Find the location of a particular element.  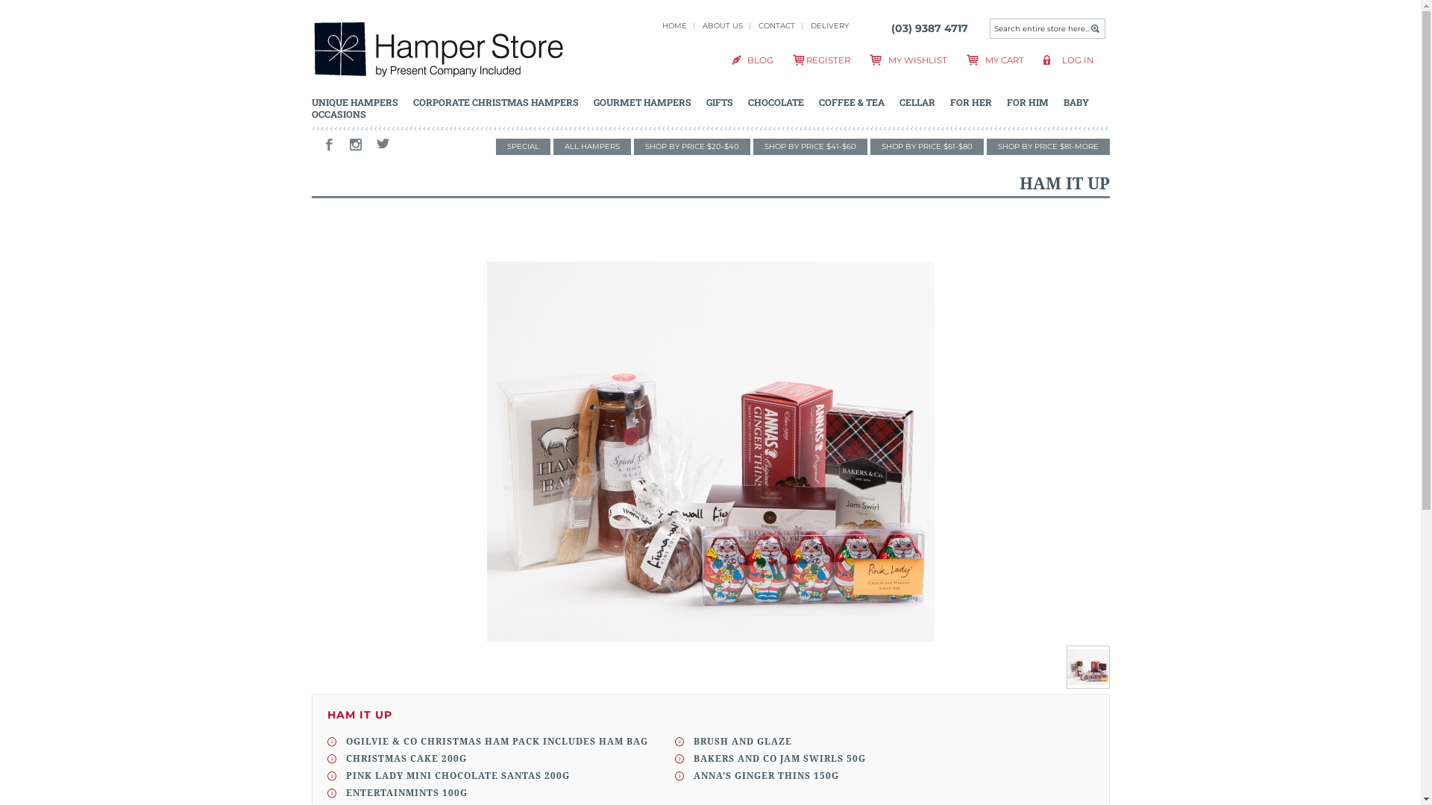

ALL HAMPERS is located at coordinates (592, 147).